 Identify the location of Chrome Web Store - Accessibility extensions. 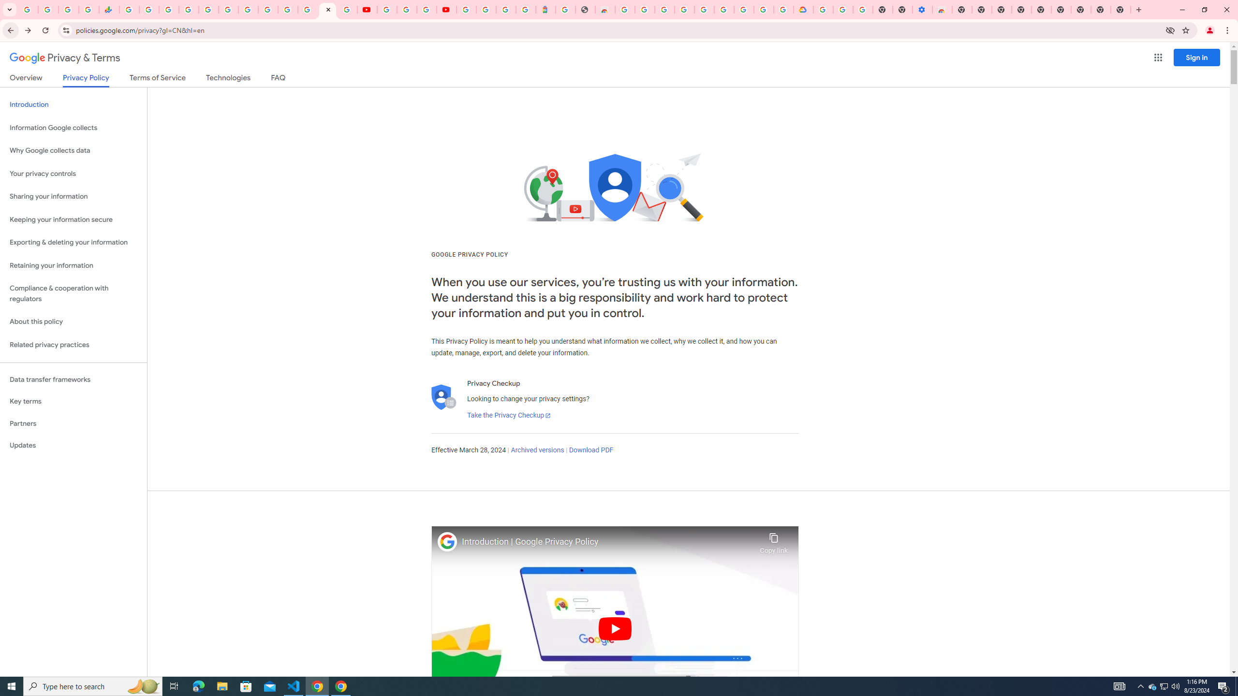
(943, 10).